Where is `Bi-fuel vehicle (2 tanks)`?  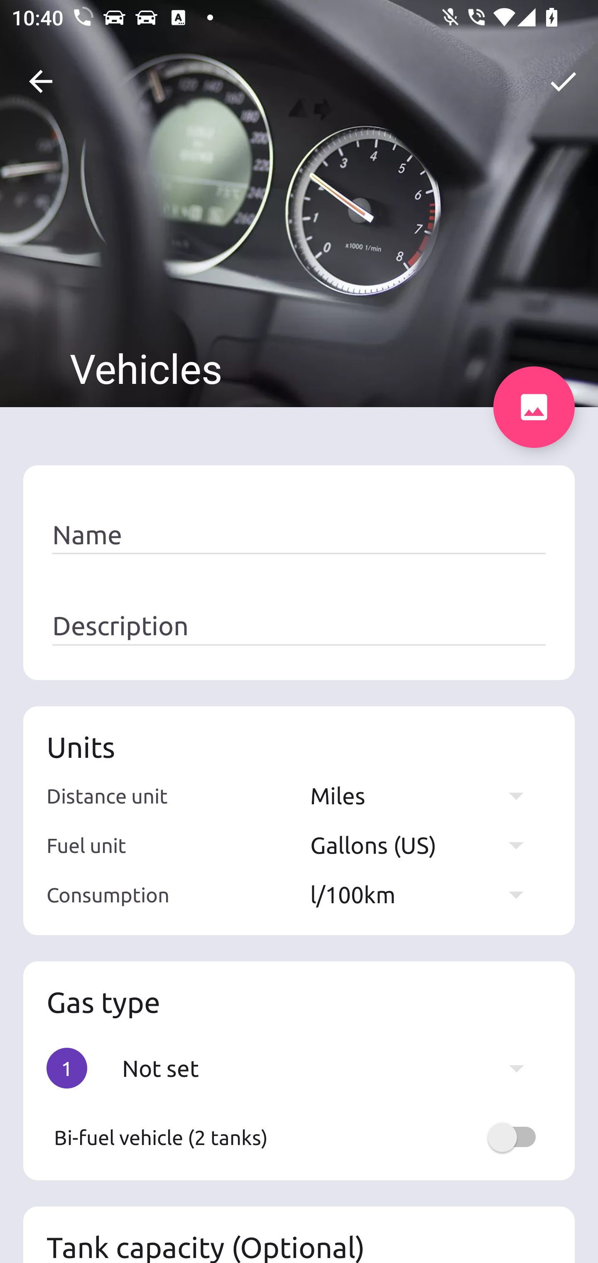
Bi-fuel vehicle (2 tanks) is located at coordinates (299, 1137).